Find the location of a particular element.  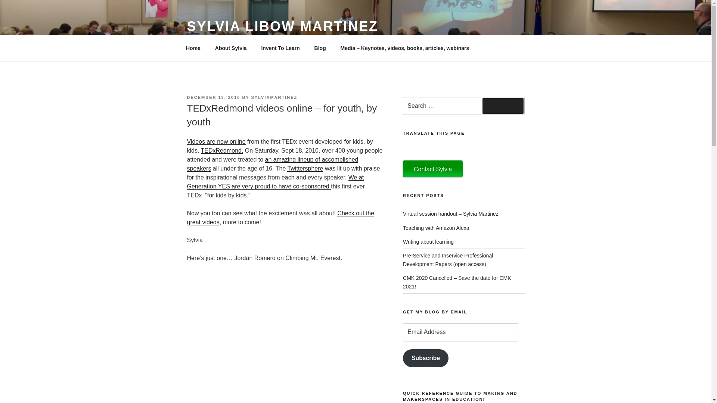

TEDxRedmond speakers is located at coordinates (272, 164).